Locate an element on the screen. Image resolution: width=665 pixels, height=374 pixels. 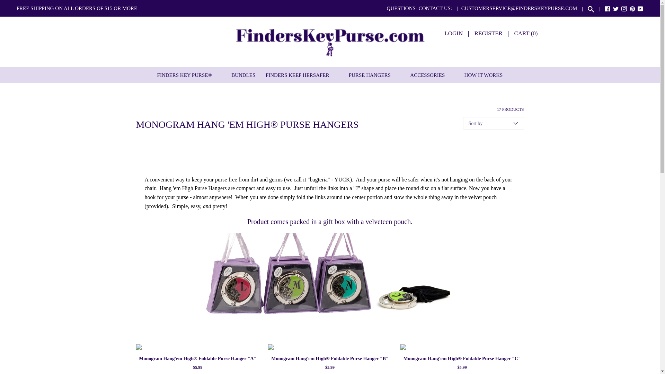
Facebook is located at coordinates (608, 10).